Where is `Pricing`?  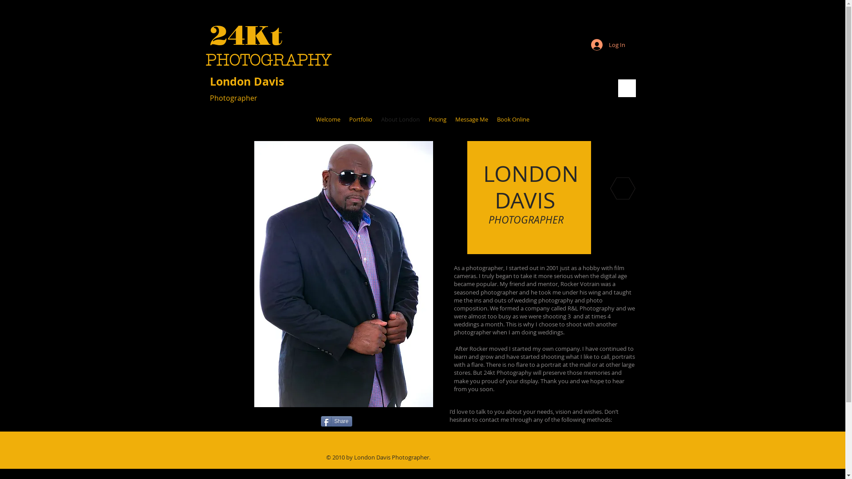
Pricing is located at coordinates (438, 119).